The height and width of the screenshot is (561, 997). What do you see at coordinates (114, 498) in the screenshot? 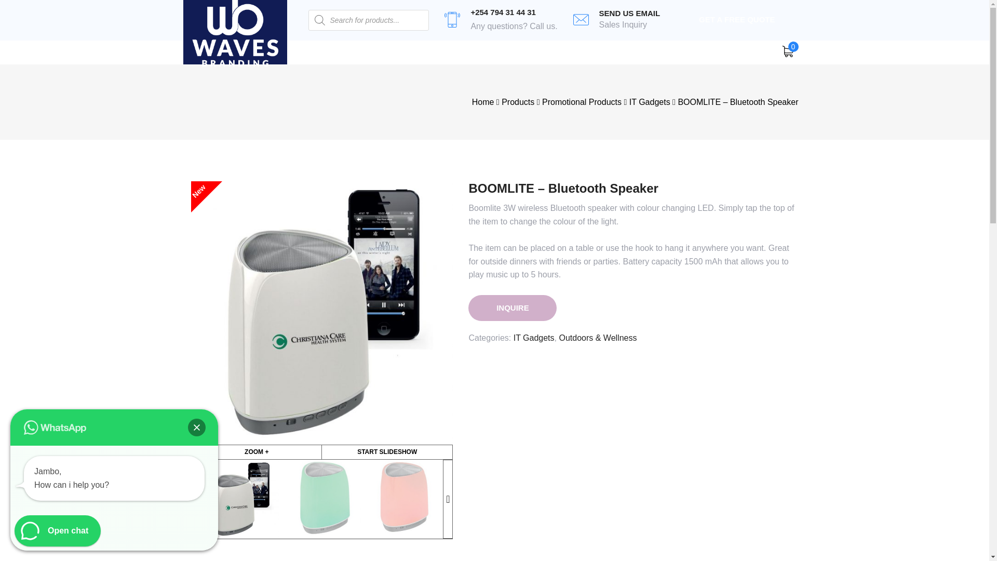
I see `Close` at bounding box center [114, 498].